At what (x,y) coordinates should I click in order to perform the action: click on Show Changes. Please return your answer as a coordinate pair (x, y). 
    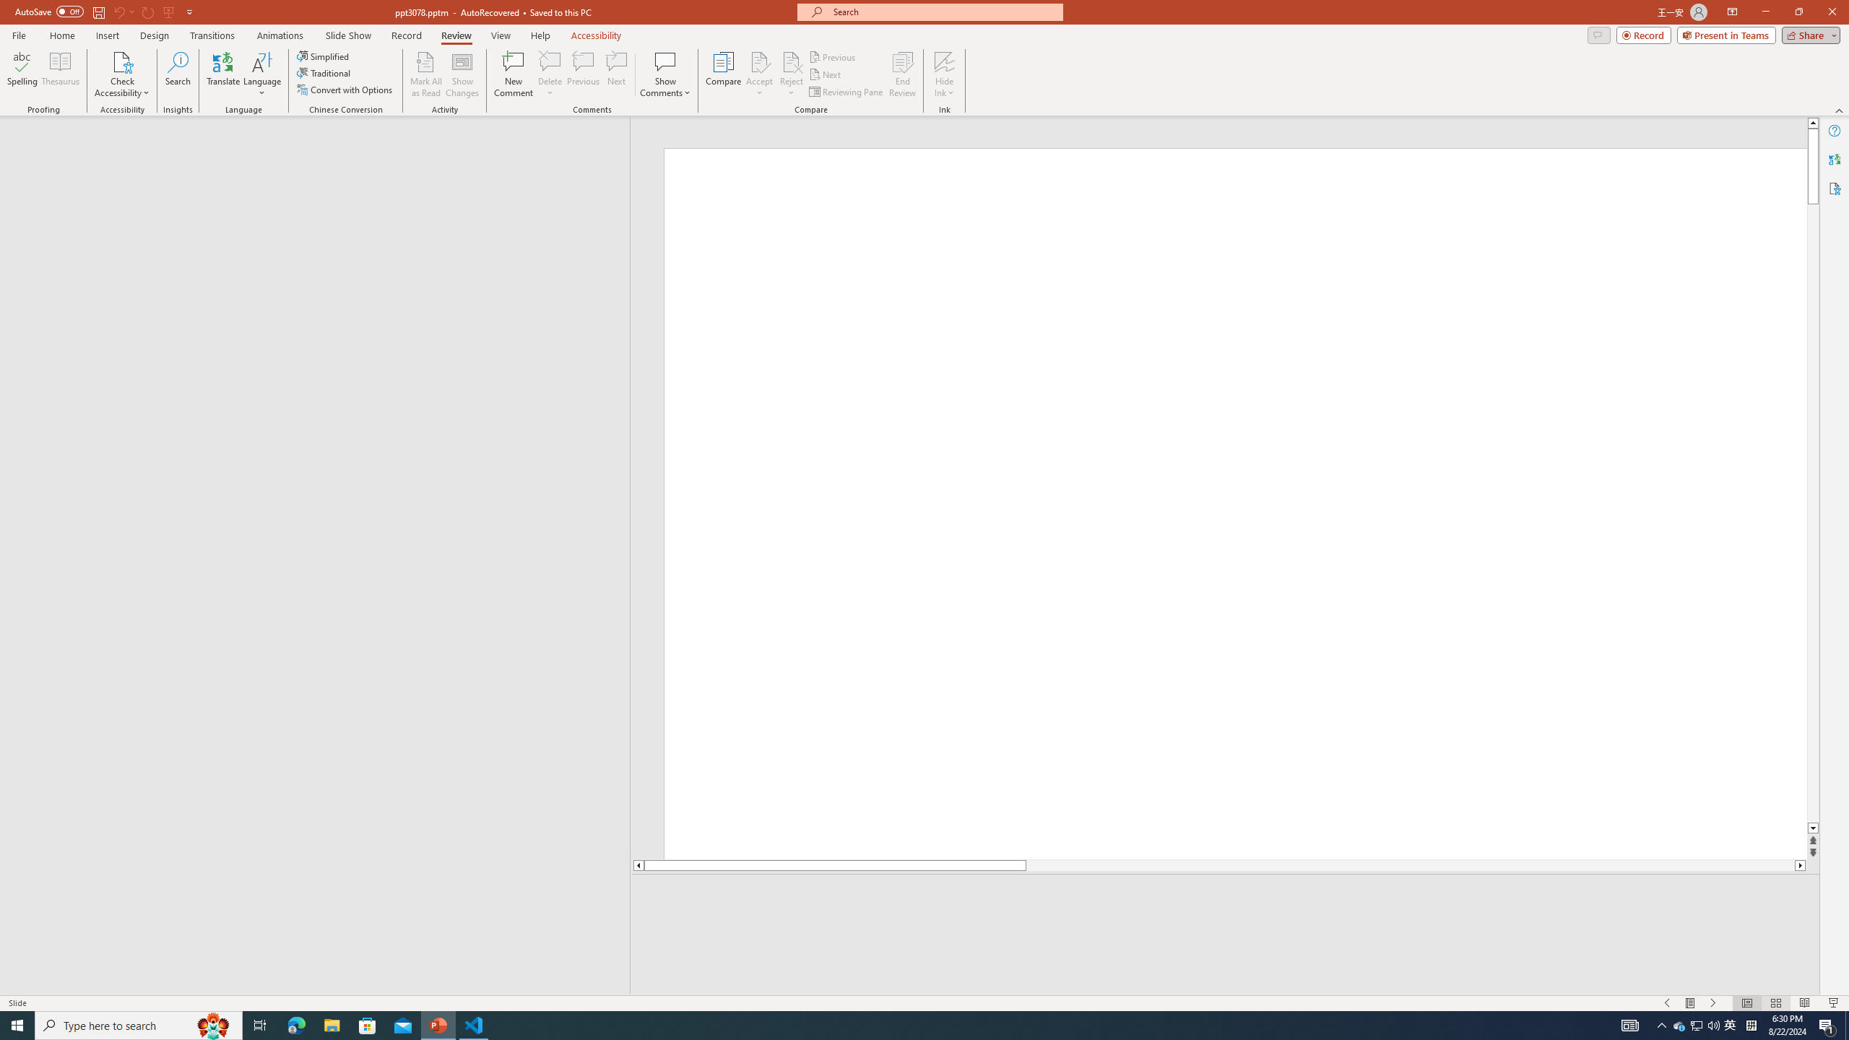
    Looking at the image, I should click on (462, 74).